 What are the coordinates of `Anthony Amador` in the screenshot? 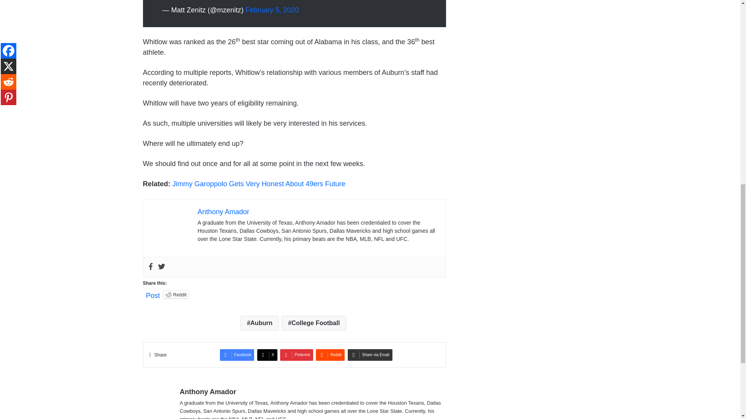 It's located at (223, 212).